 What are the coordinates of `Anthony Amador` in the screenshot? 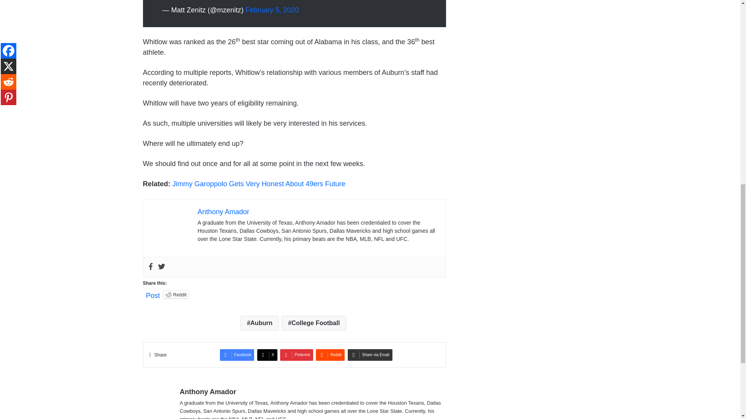 It's located at (223, 212).